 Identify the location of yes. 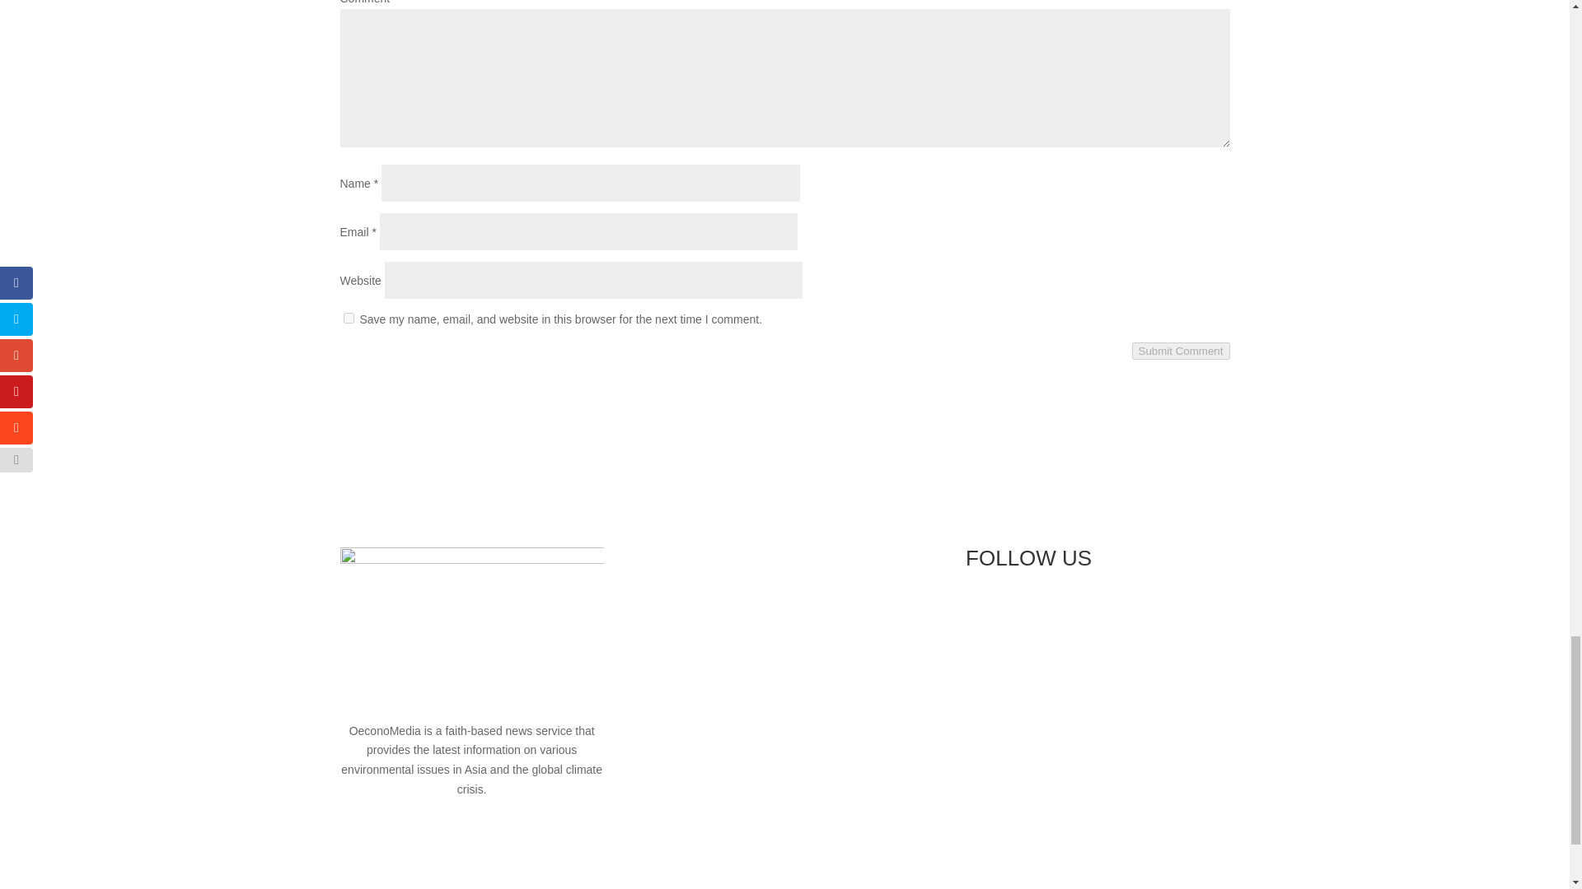
(348, 318).